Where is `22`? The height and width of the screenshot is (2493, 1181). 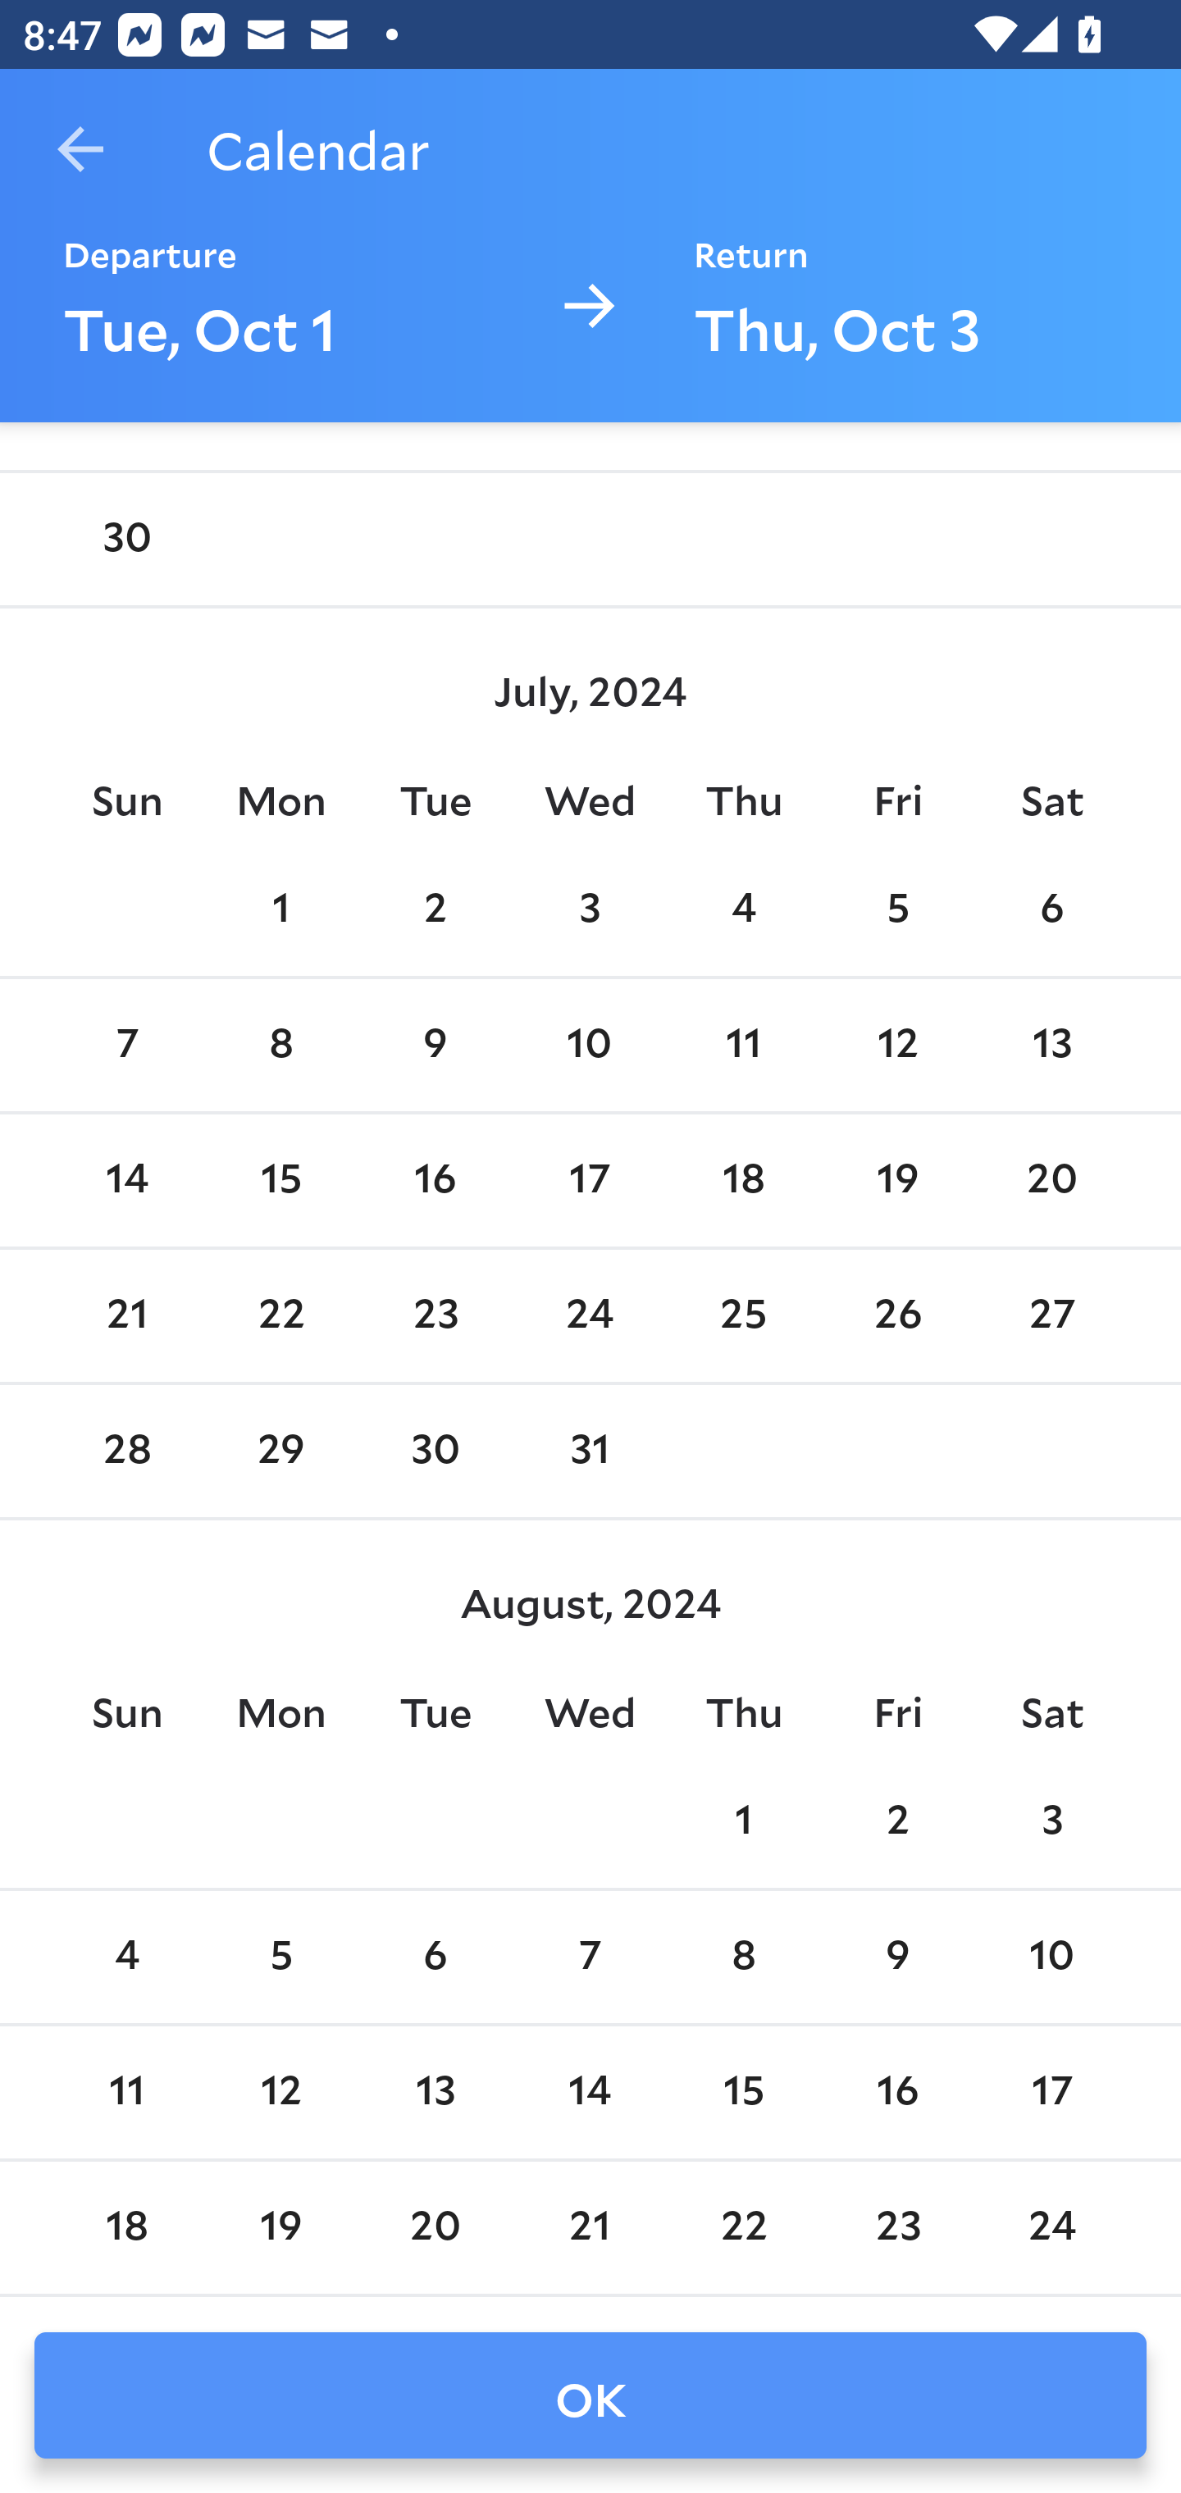
22 is located at coordinates (743, 2228).